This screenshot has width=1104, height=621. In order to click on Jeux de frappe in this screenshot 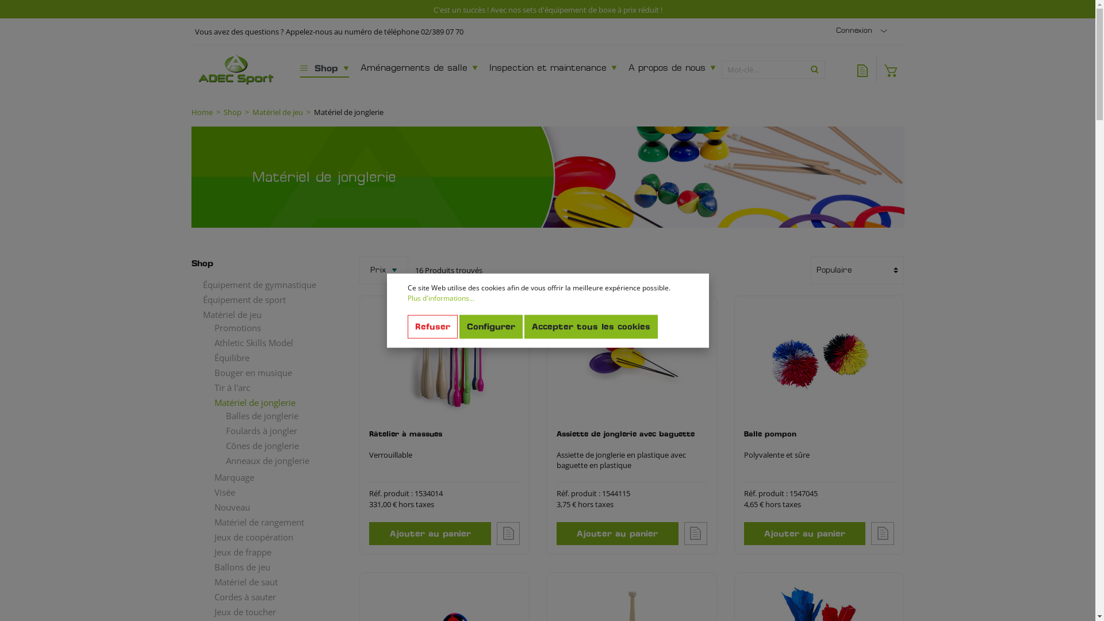, I will do `click(269, 552)`.